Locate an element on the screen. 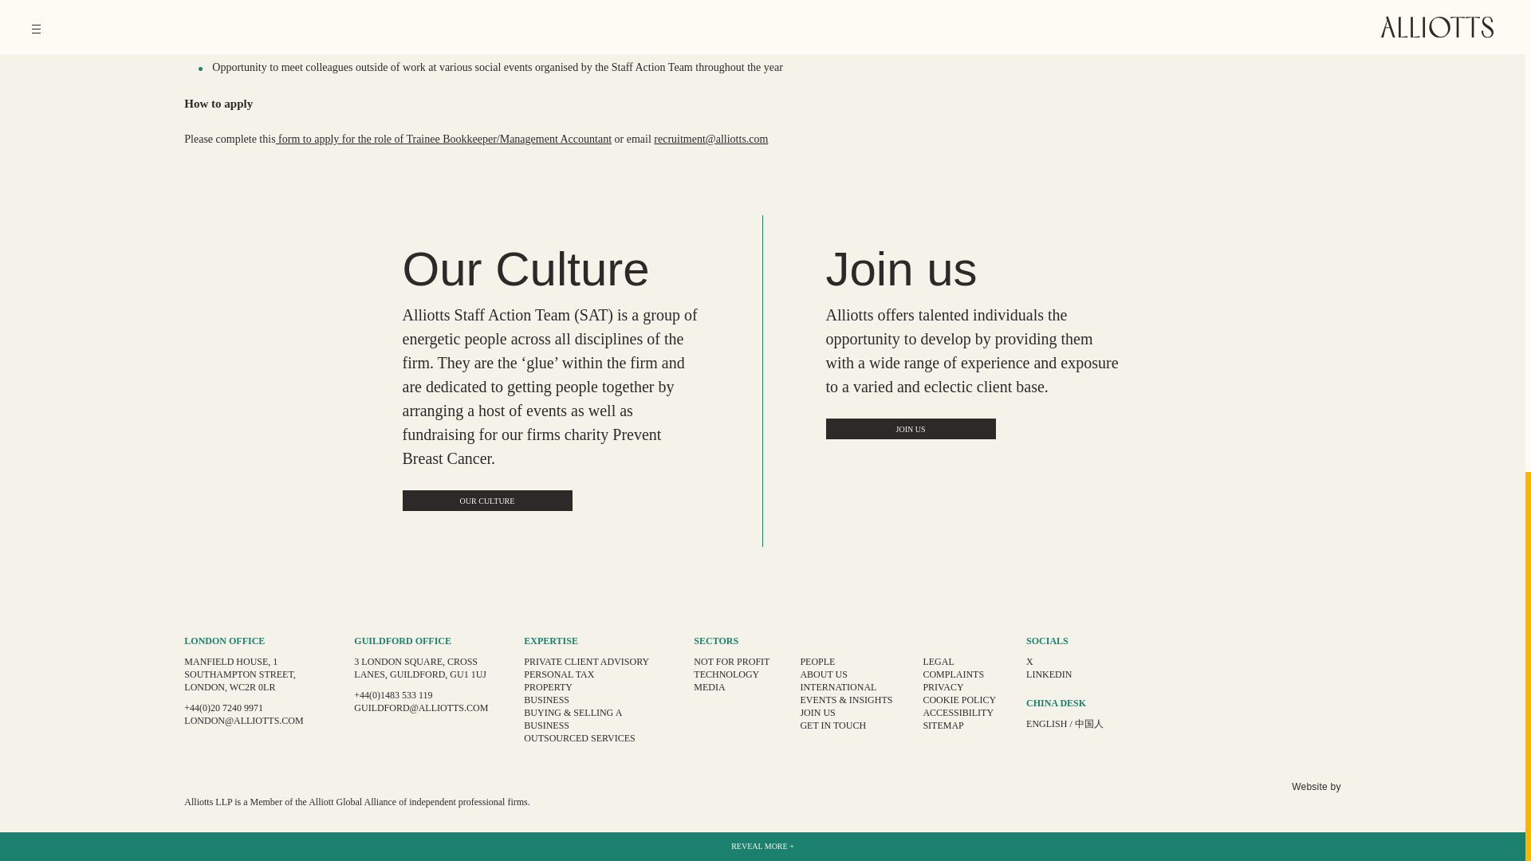  MEDIA is located at coordinates (708, 687).